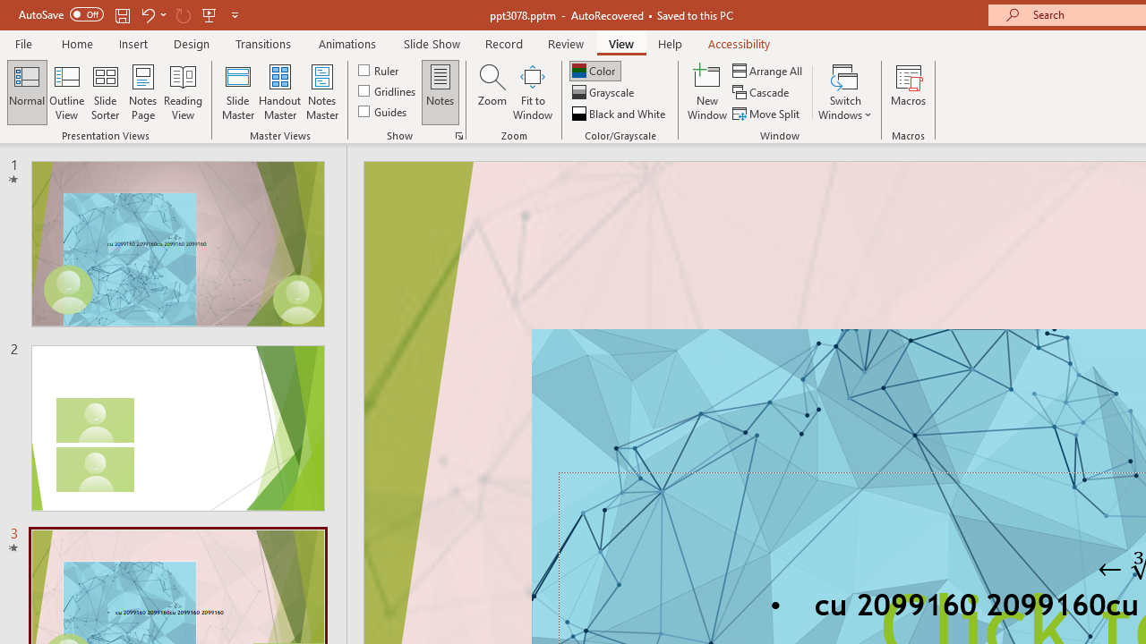 The image size is (1146, 644). Describe the element at coordinates (763, 93) in the screenshot. I see `Cascade` at that location.